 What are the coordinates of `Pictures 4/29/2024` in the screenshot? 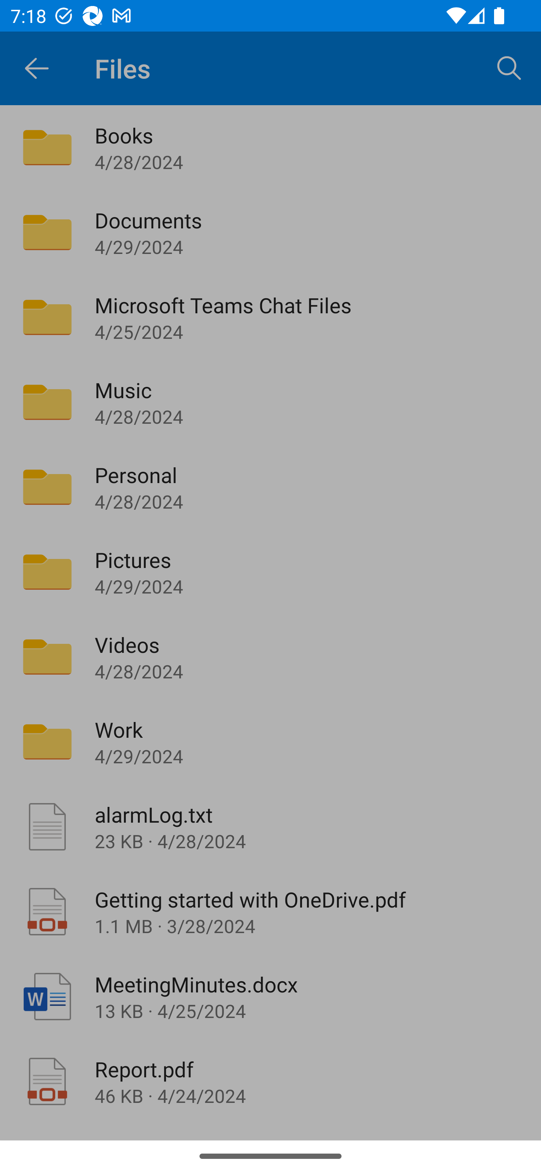 It's located at (270, 572).